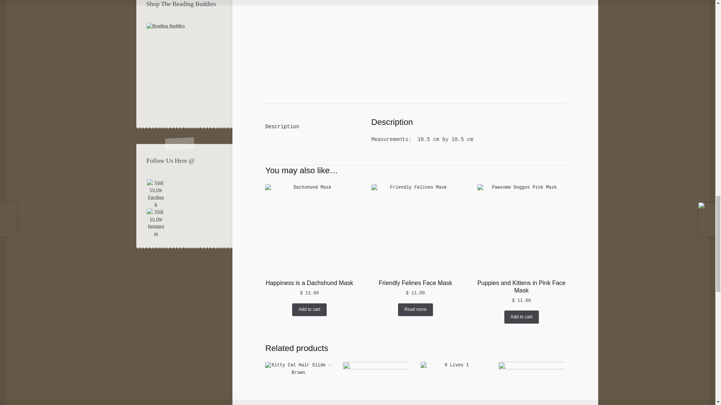 The height and width of the screenshot is (405, 721). What do you see at coordinates (184, 194) in the screenshot?
I see `Visit Us On Facebook` at bounding box center [184, 194].